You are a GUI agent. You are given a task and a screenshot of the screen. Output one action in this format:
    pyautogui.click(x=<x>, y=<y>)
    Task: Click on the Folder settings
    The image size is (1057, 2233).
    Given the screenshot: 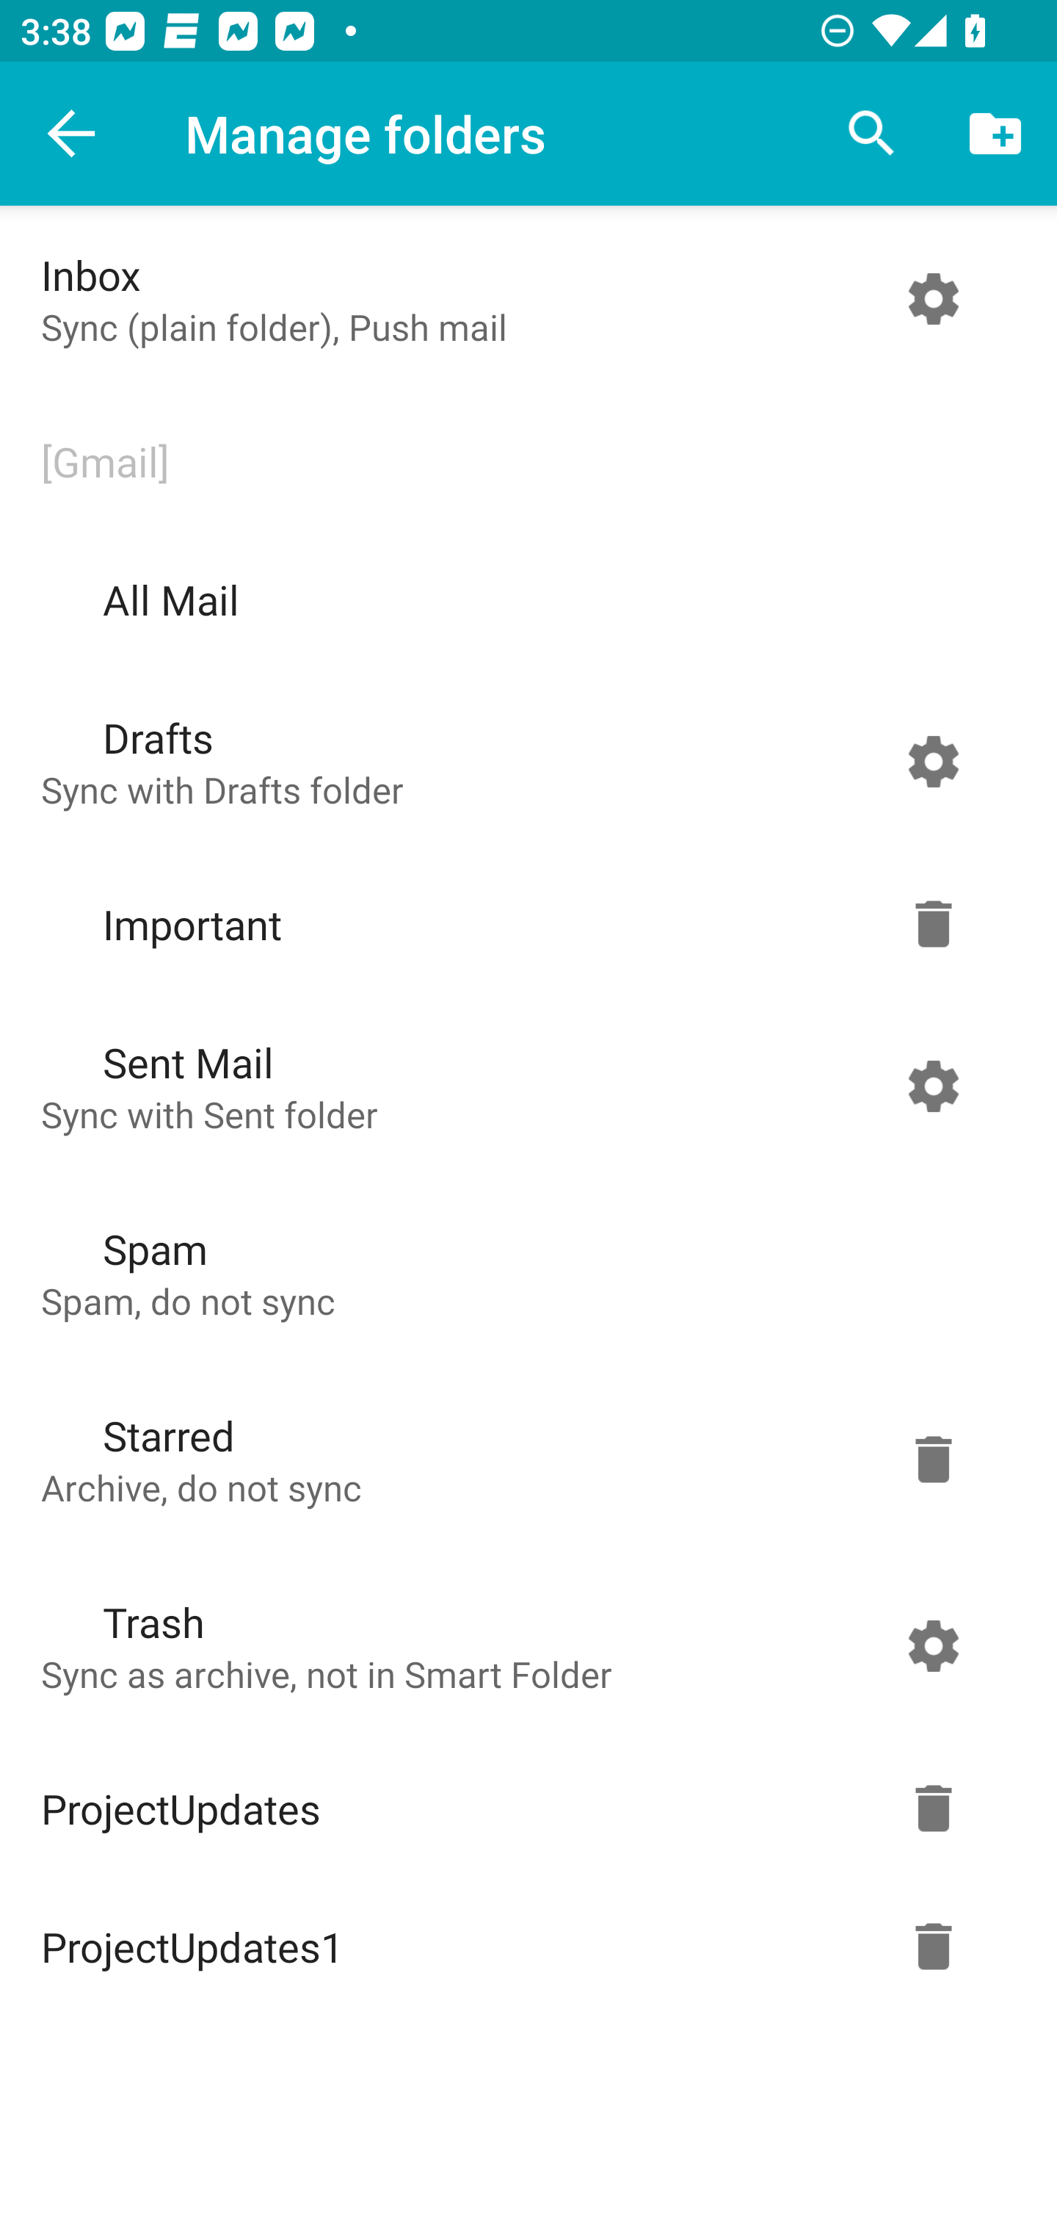 What is the action you would take?
    pyautogui.click(x=933, y=1645)
    